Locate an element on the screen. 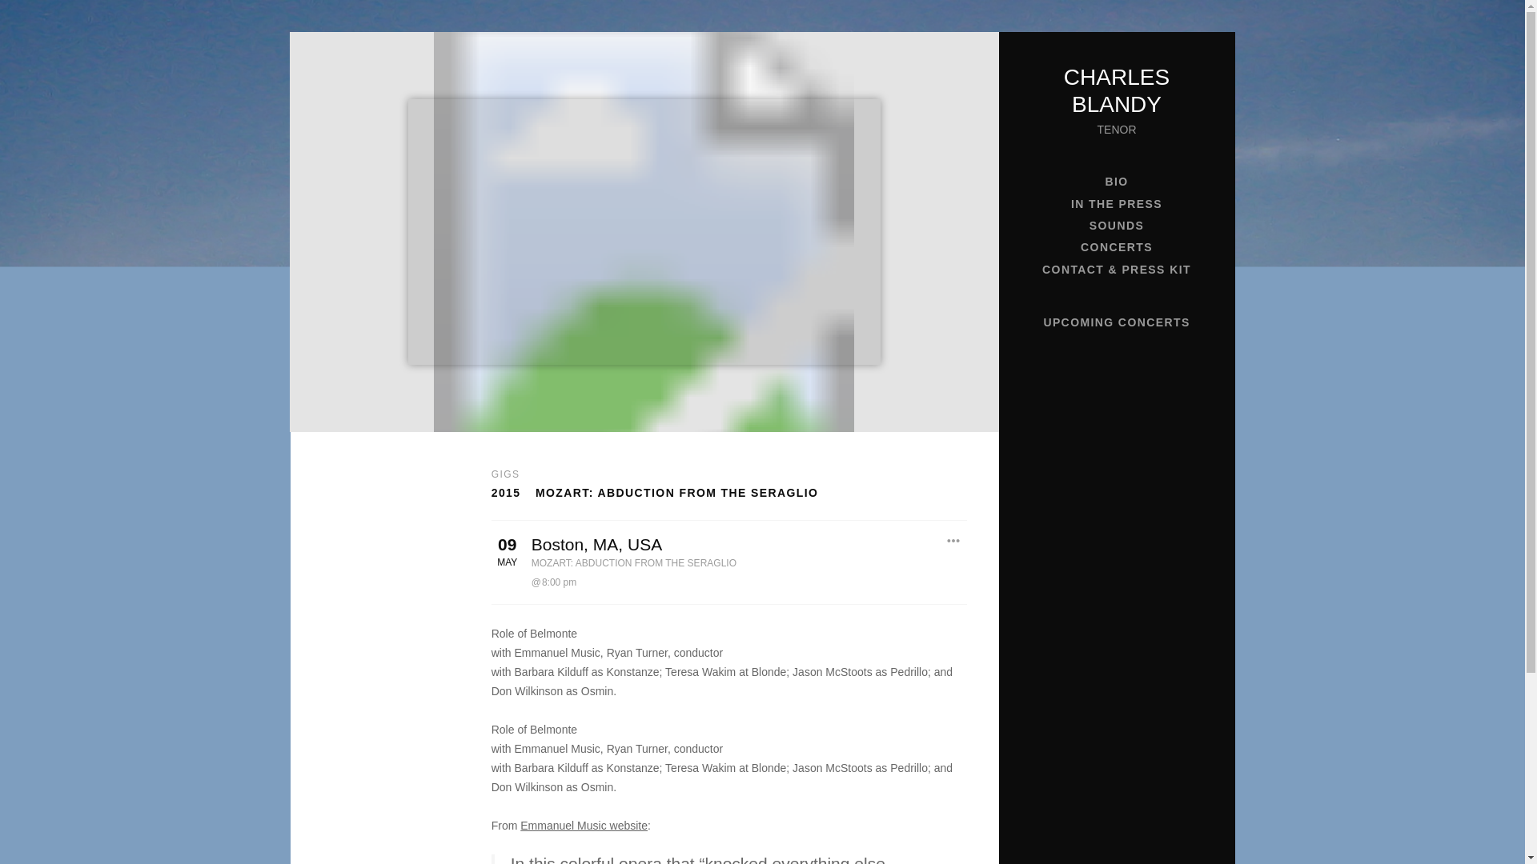  IN THE PRESS is located at coordinates (1116, 203).